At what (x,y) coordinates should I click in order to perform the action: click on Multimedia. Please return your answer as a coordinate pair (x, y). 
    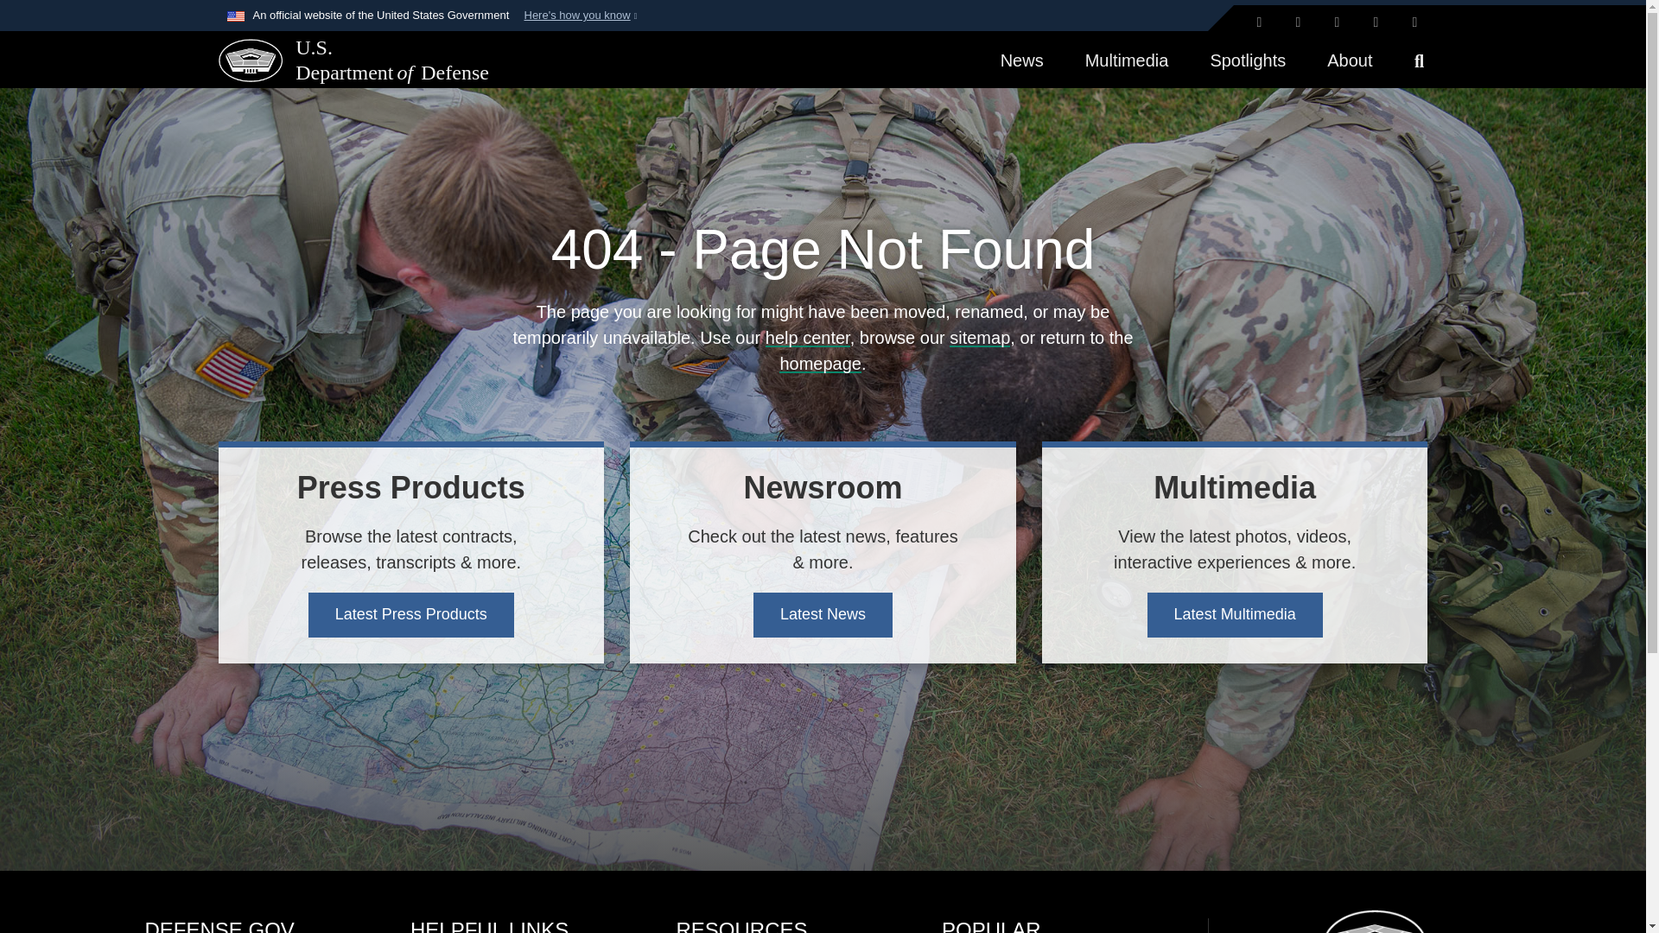
    Looking at the image, I should click on (1127, 59).